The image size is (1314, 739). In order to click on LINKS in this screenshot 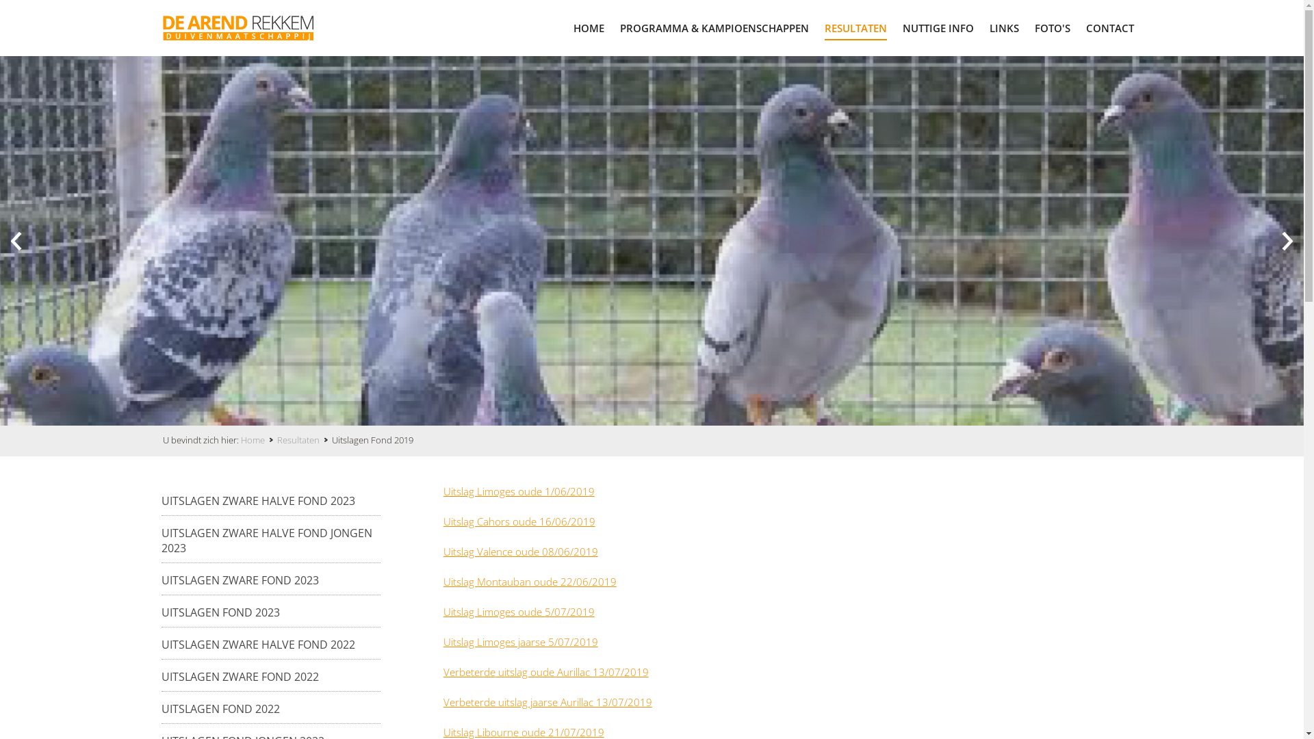, I will do `click(1005, 27)`.